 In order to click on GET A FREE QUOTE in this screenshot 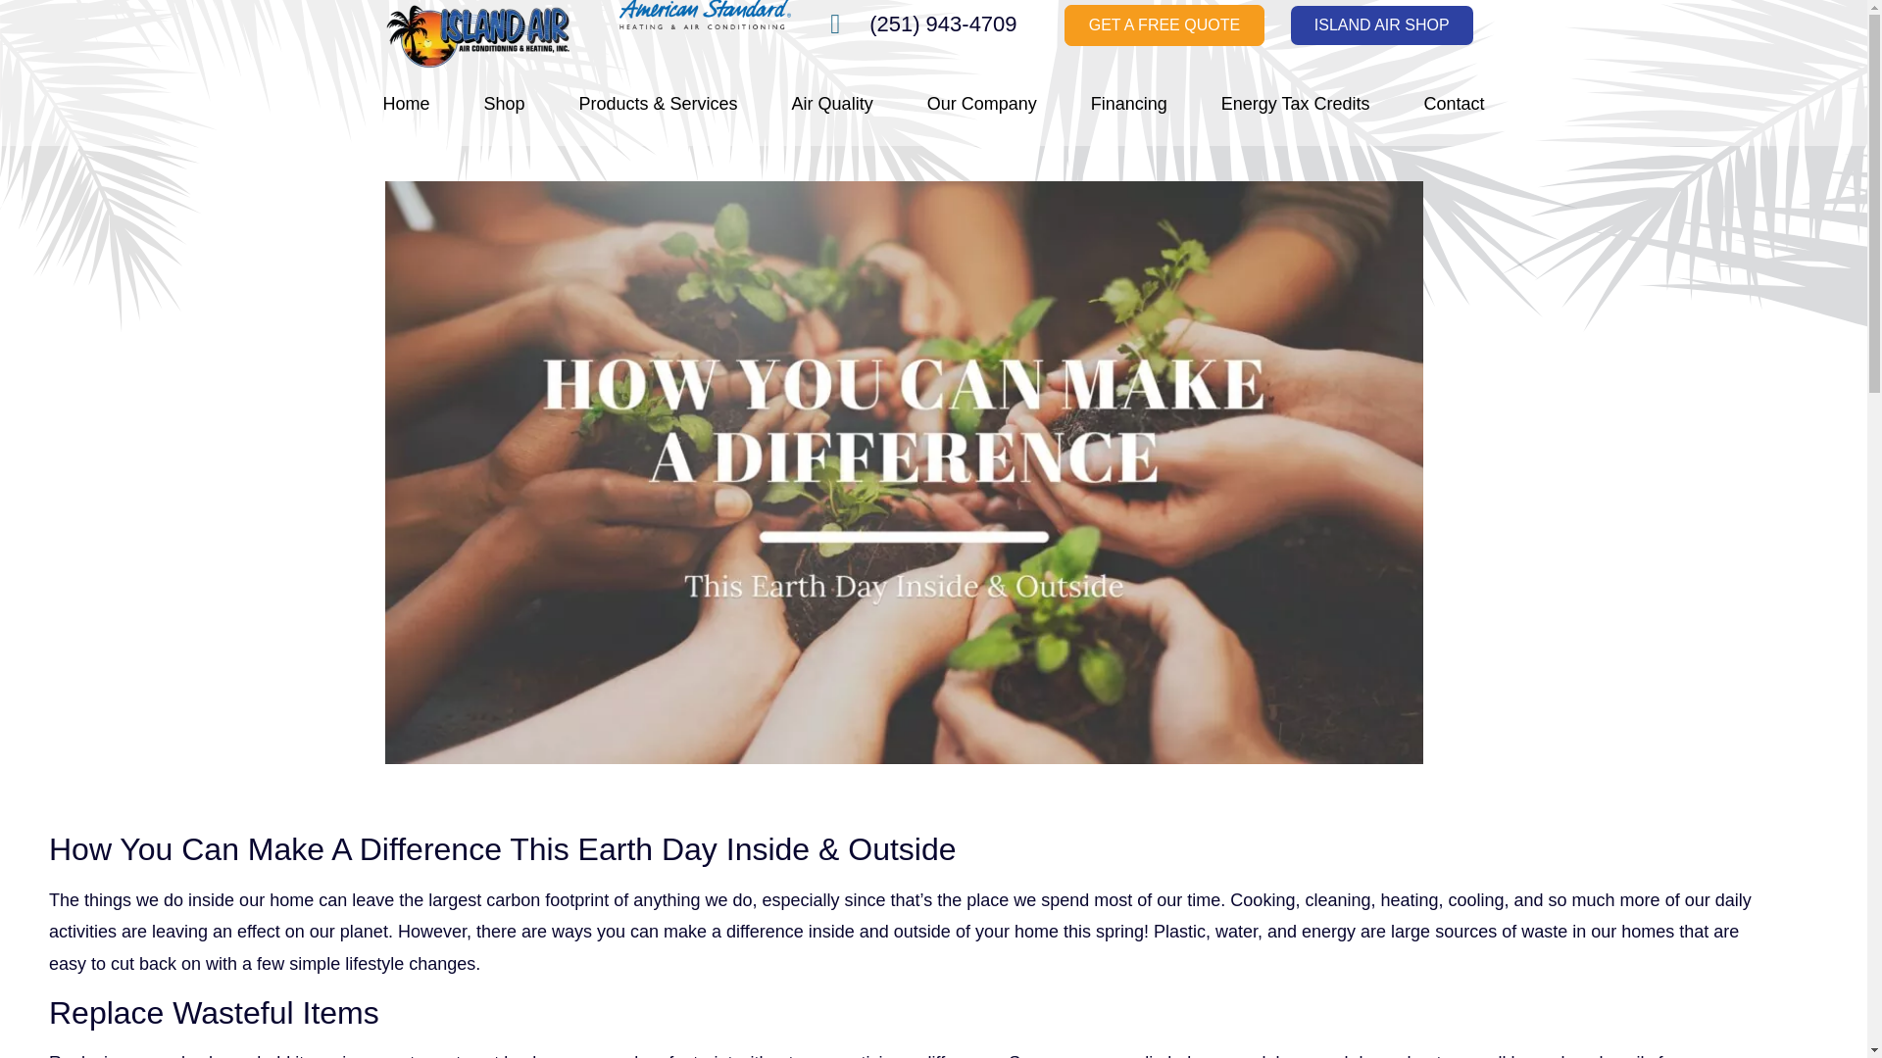, I will do `click(1164, 24)`.